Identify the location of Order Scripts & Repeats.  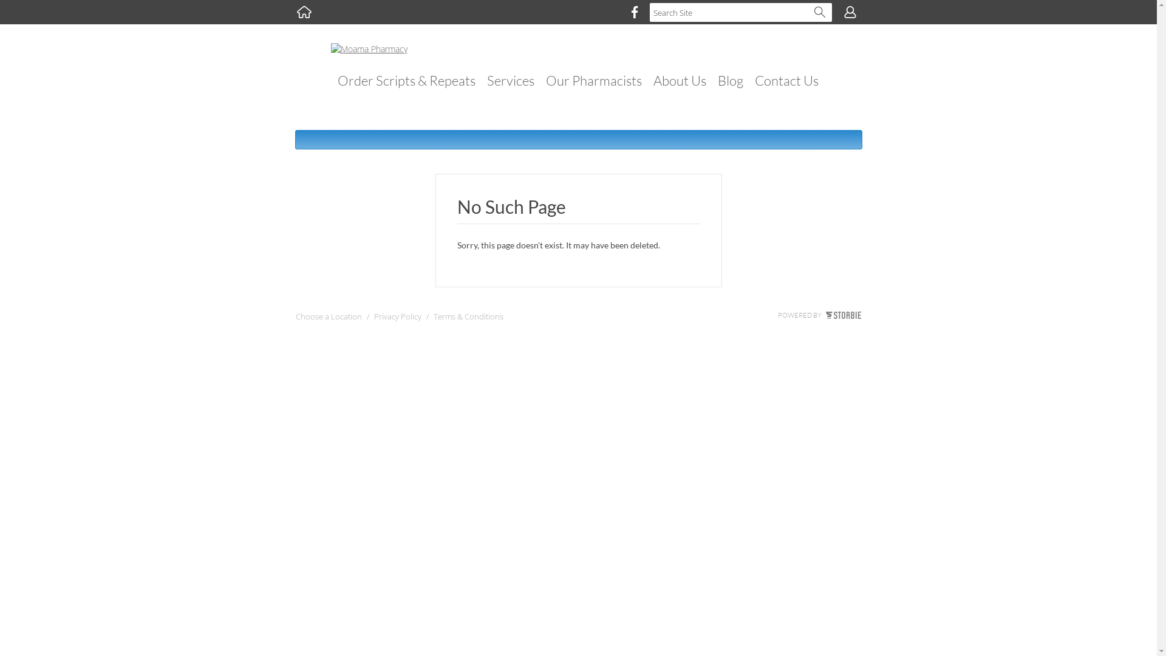
(407, 80).